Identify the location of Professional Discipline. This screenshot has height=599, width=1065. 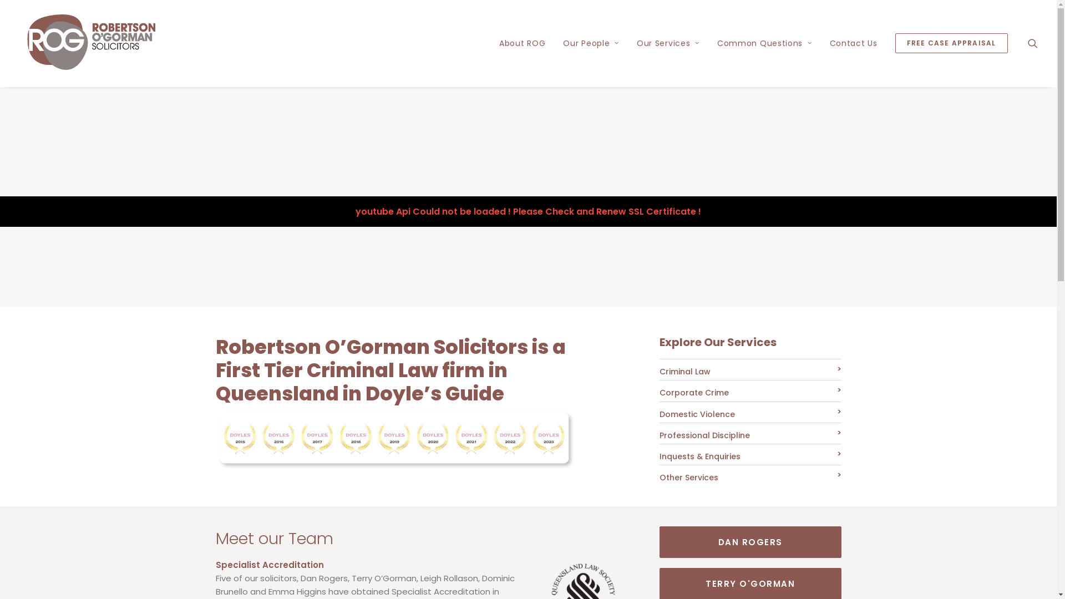
(704, 435).